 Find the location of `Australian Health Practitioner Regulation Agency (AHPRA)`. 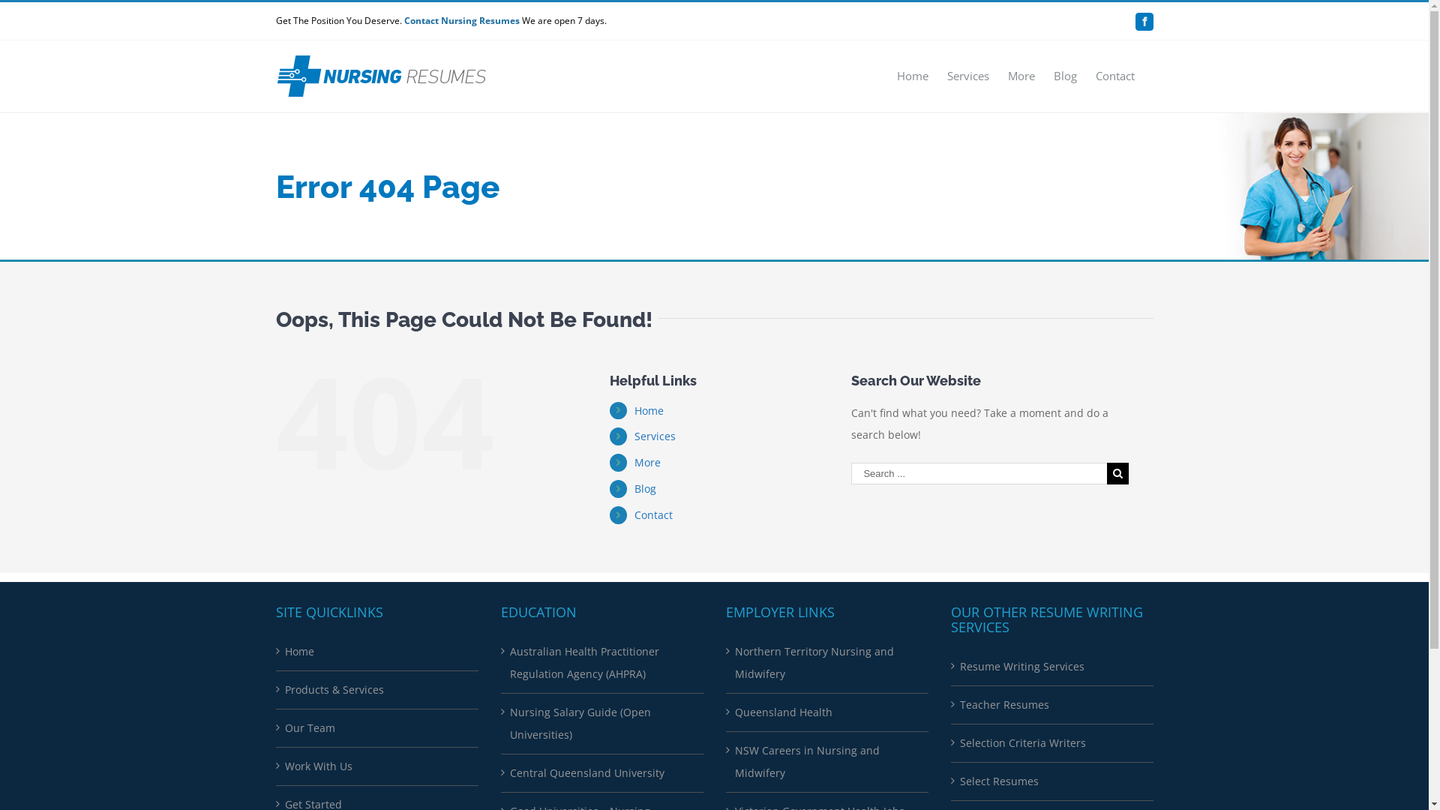

Australian Health Practitioner Regulation Agency (AHPRA) is located at coordinates (603, 663).